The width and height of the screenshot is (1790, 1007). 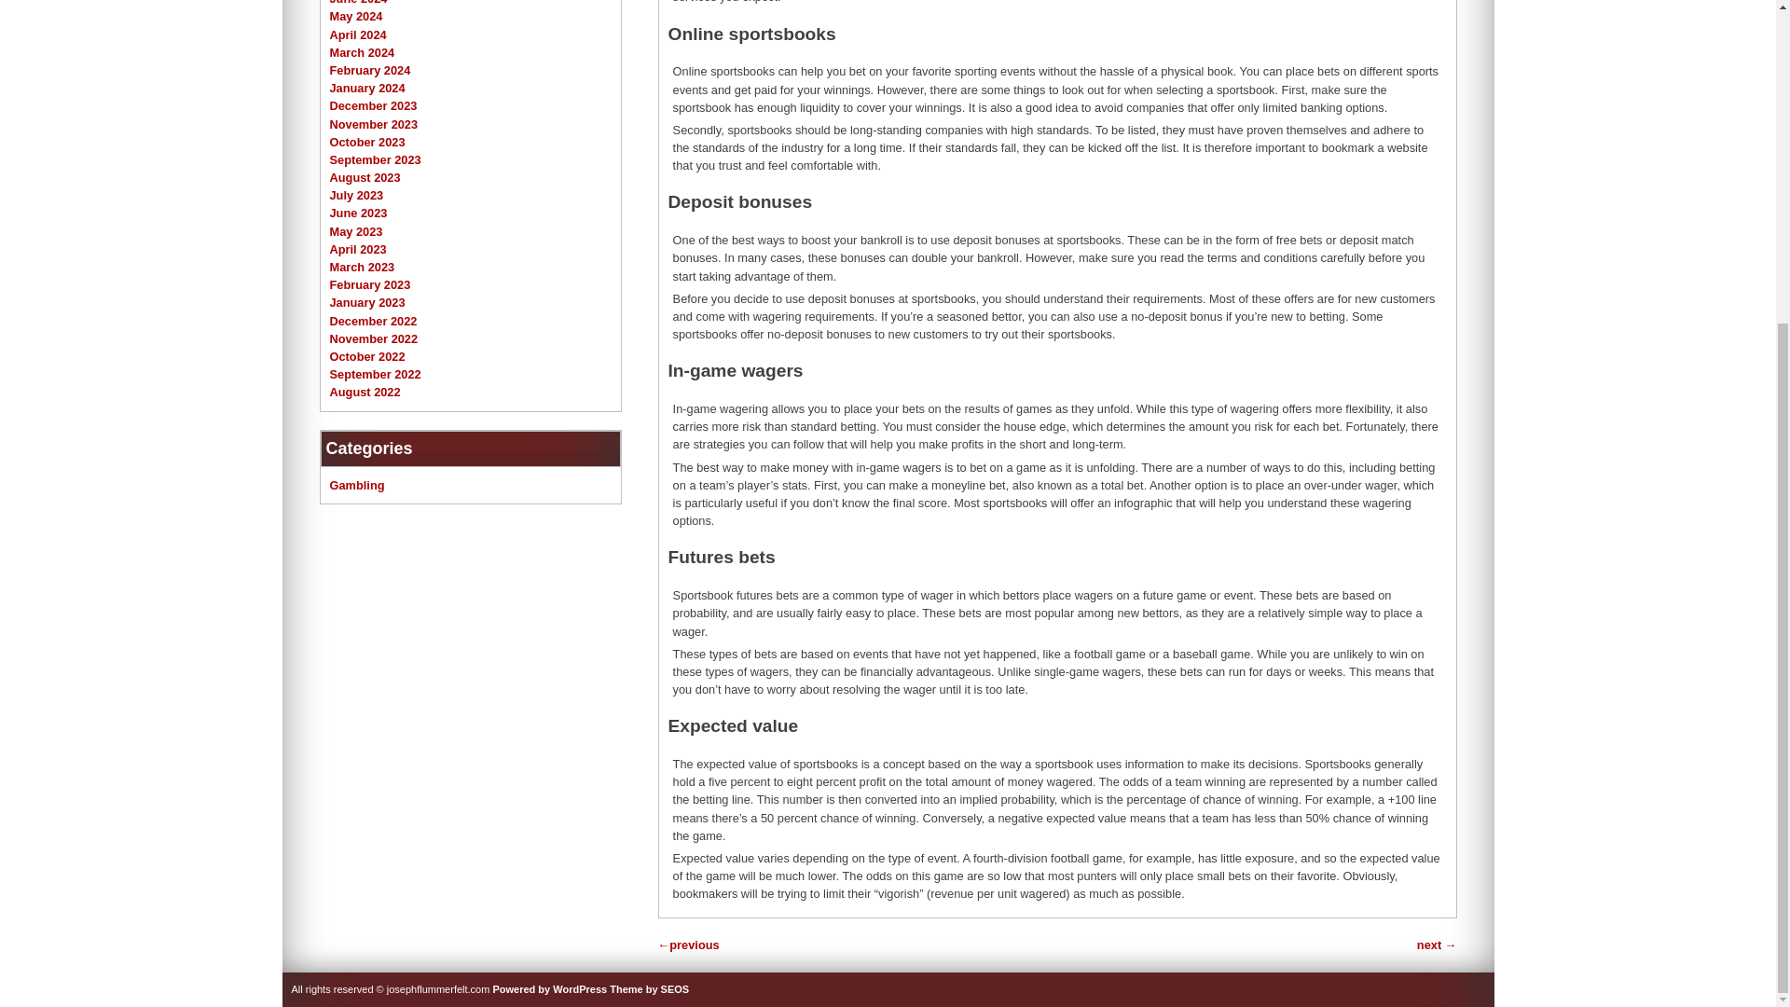 I want to click on July 2023, so click(x=356, y=195).